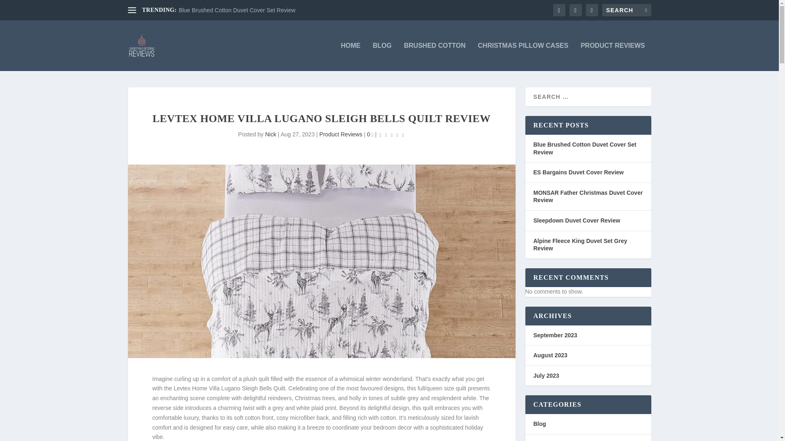  What do you see at coordinates (237, 10) in the screenshot?
I see `Blue Brushed Cotton Duvet Cover Set Review` at bounding box center [237, 10].